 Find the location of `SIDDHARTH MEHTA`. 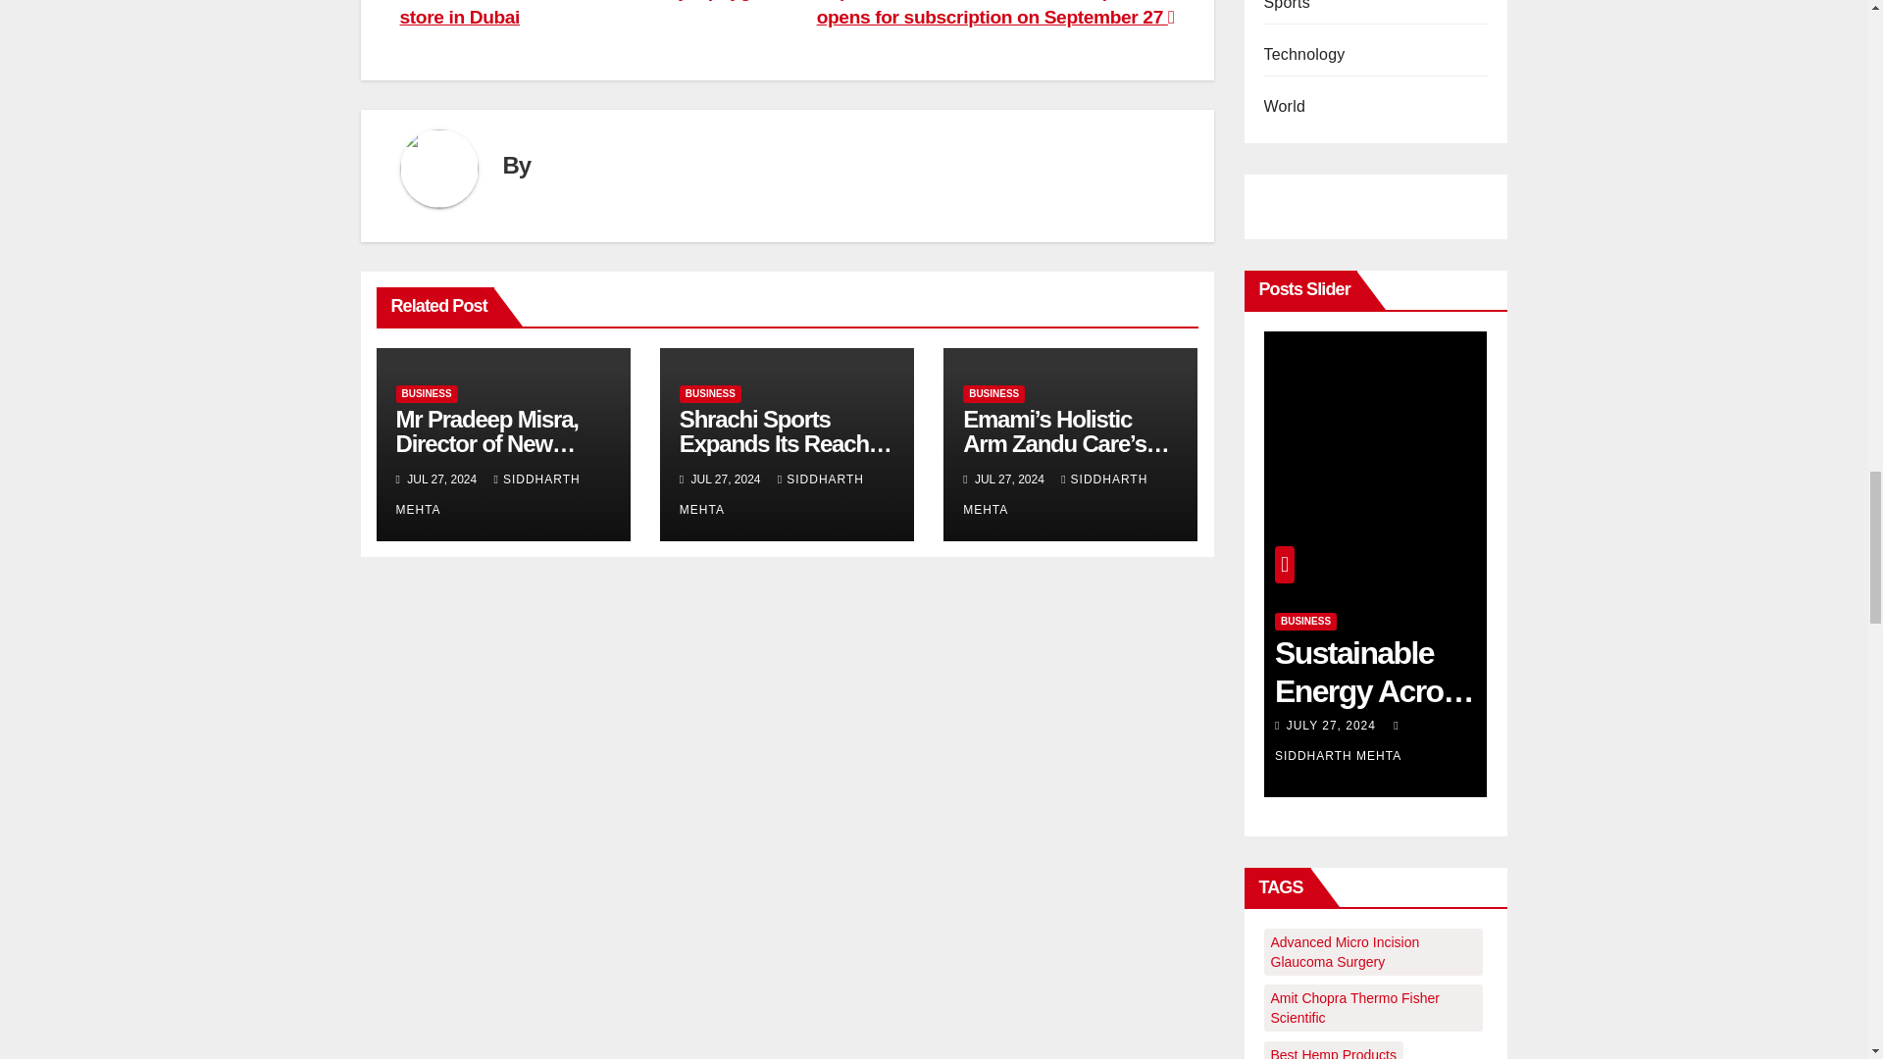

SIDDHARTH MEHTA is located at coordinates (487, 494).